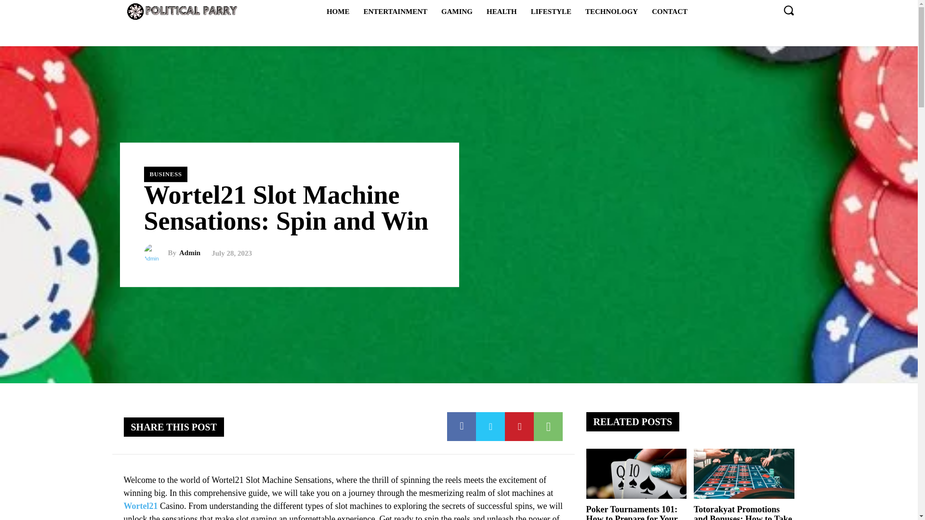 The image size is (925, 520). What do you see at coordinates (155, 253) in the screenshot?
I see `Admin` at bounding box center [155, 253].